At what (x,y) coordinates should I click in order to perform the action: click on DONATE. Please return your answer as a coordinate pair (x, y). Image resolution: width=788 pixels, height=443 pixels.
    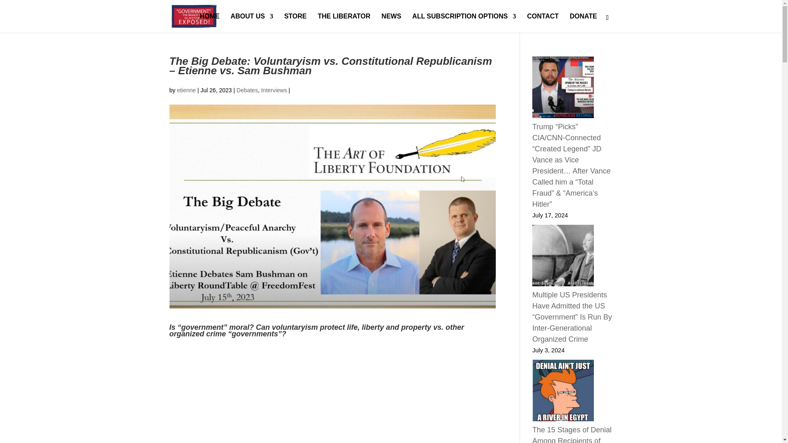
    Looking at the image, I should click on (583, 23).